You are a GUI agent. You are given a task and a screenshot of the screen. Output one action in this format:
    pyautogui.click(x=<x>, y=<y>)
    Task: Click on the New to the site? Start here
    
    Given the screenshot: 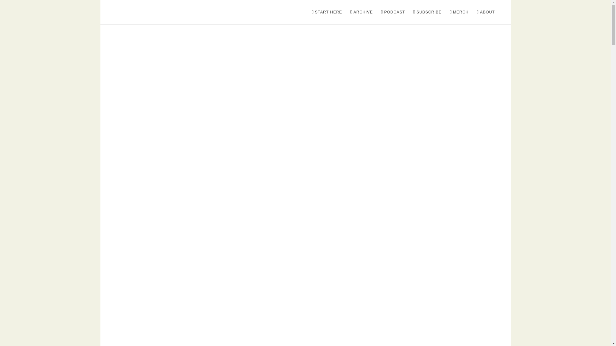 What is the action you would take?
    pyautogui.click(x=327, y=12)
    